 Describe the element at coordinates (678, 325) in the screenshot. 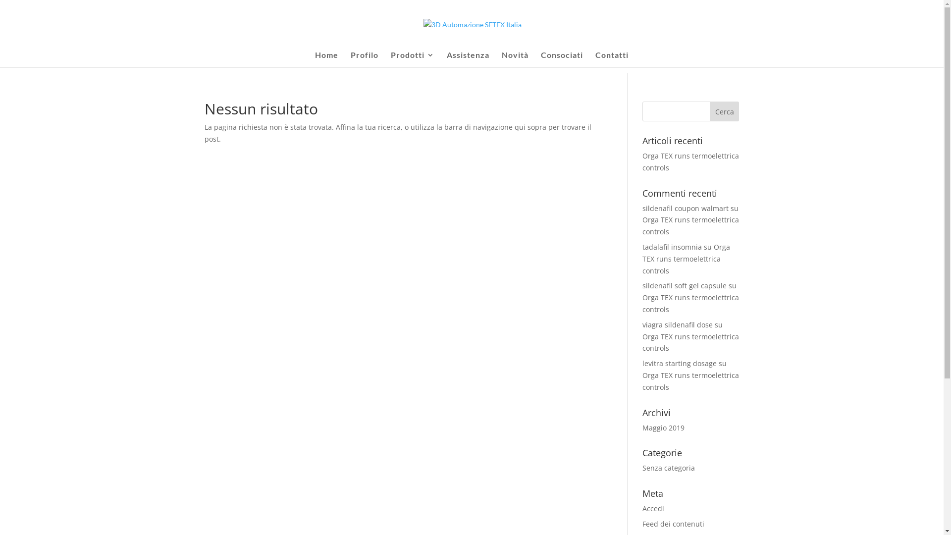

I see `viagra sildenafil dose` at that location.